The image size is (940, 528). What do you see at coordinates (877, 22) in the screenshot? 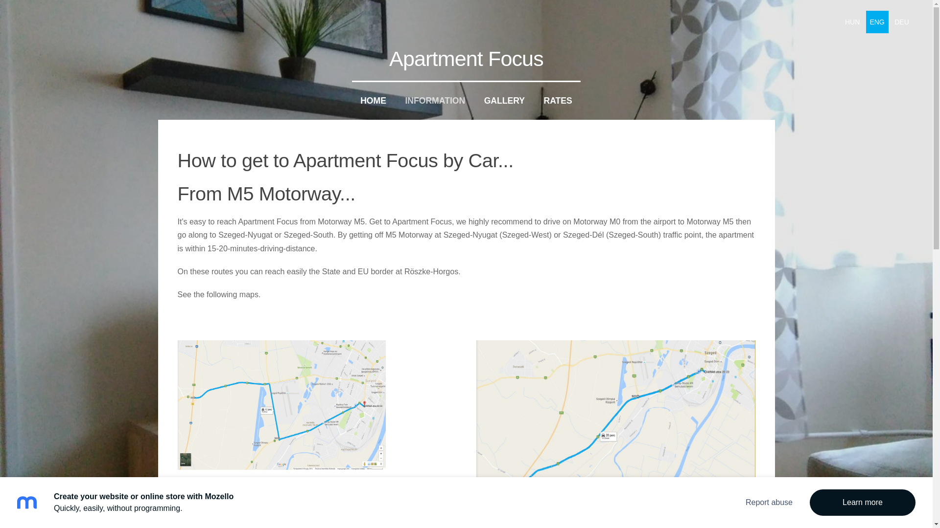
I see `ENG` at bounding box center [877, 22].